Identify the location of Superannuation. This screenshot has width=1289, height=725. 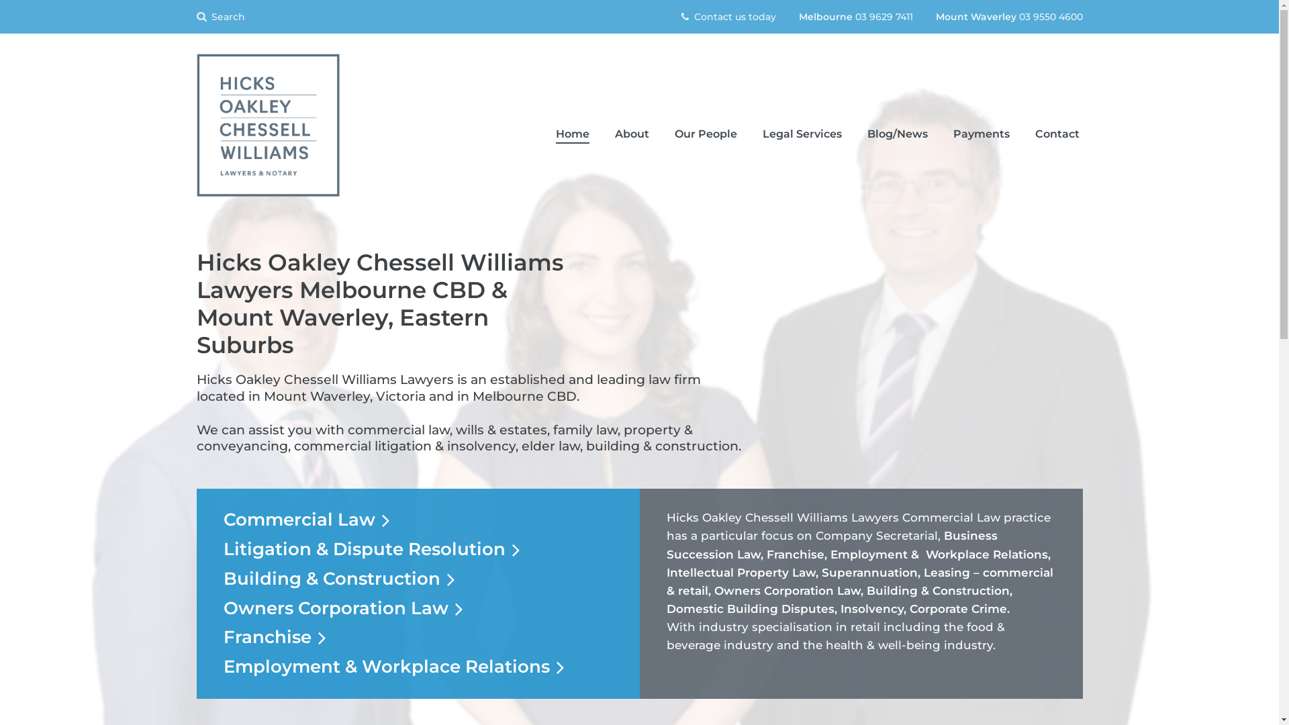
(870, 573).